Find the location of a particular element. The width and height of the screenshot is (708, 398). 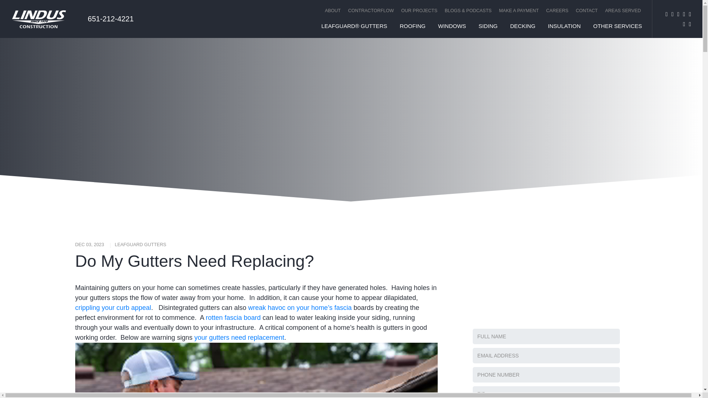

WINDOWS is located at coordinates (452, 26).